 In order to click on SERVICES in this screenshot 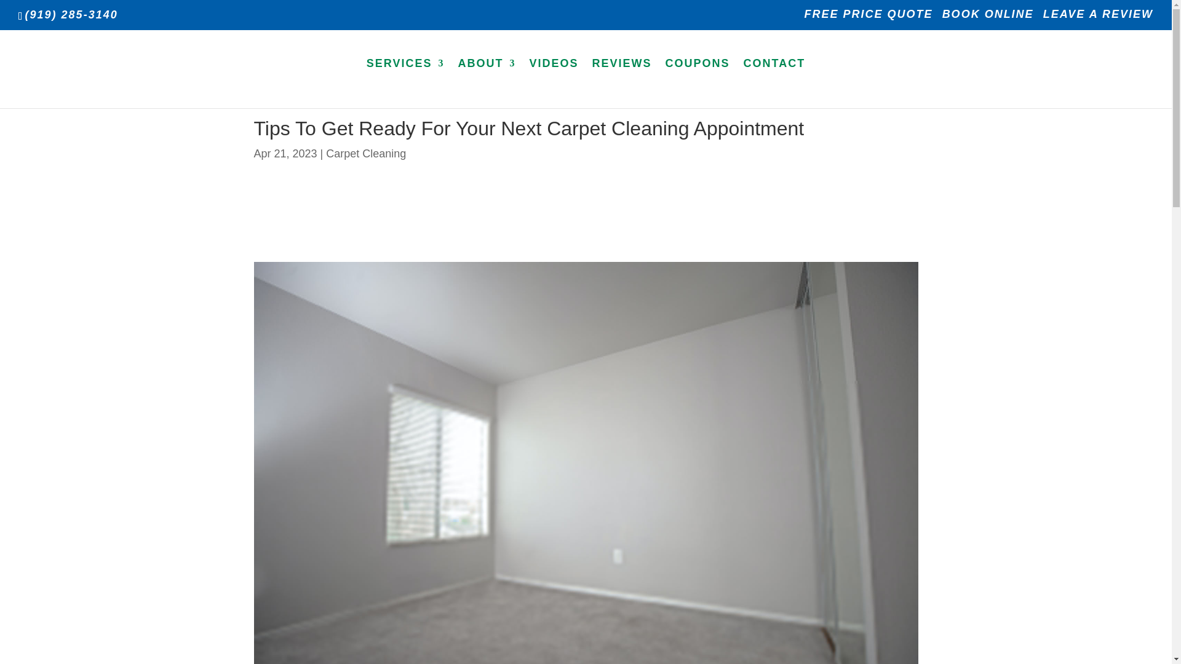, I will do `click(405, 82)`.